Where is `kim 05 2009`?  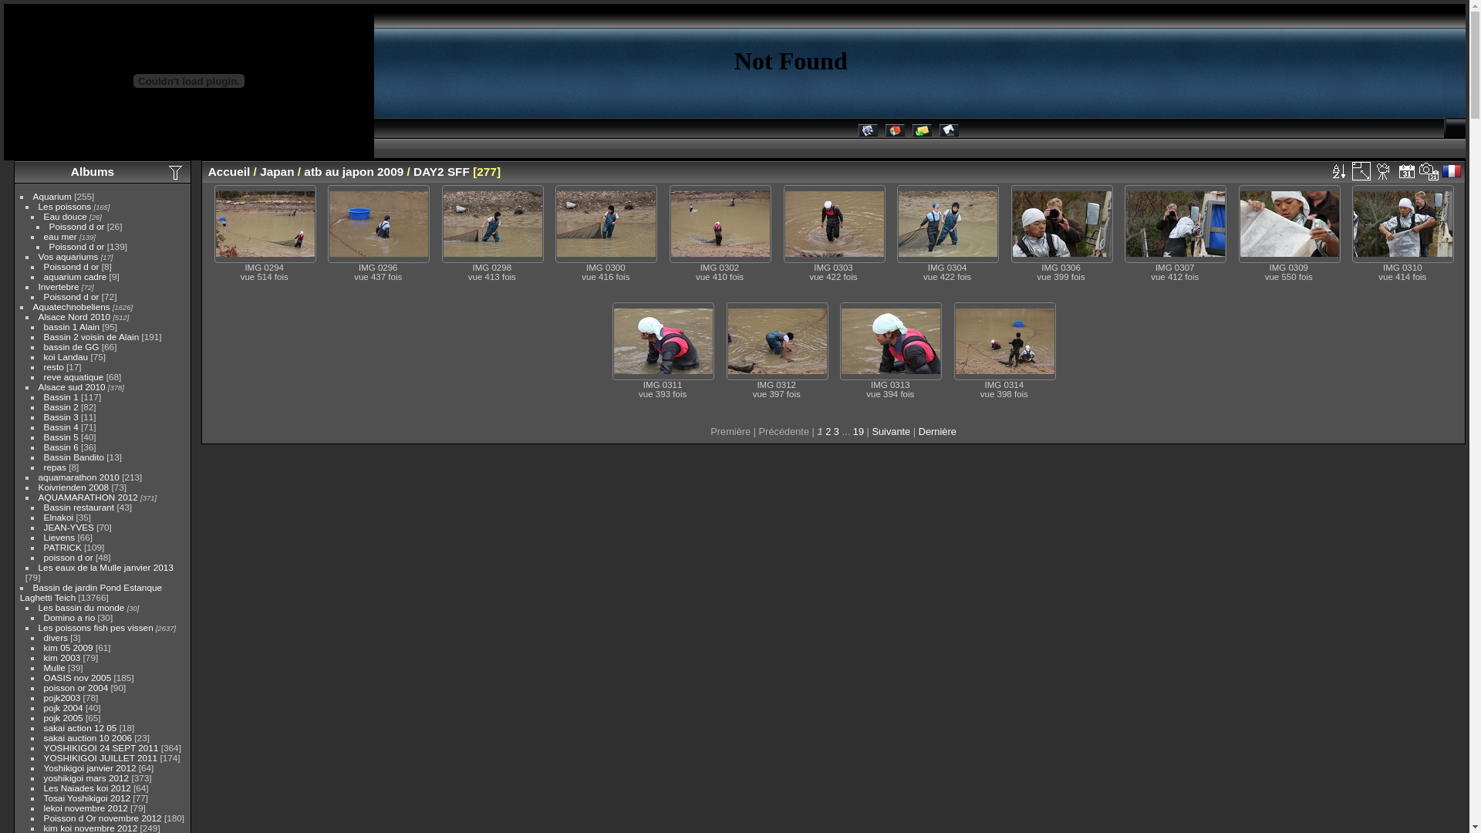 kim 05 2009 is located at coordinates (69, 648).